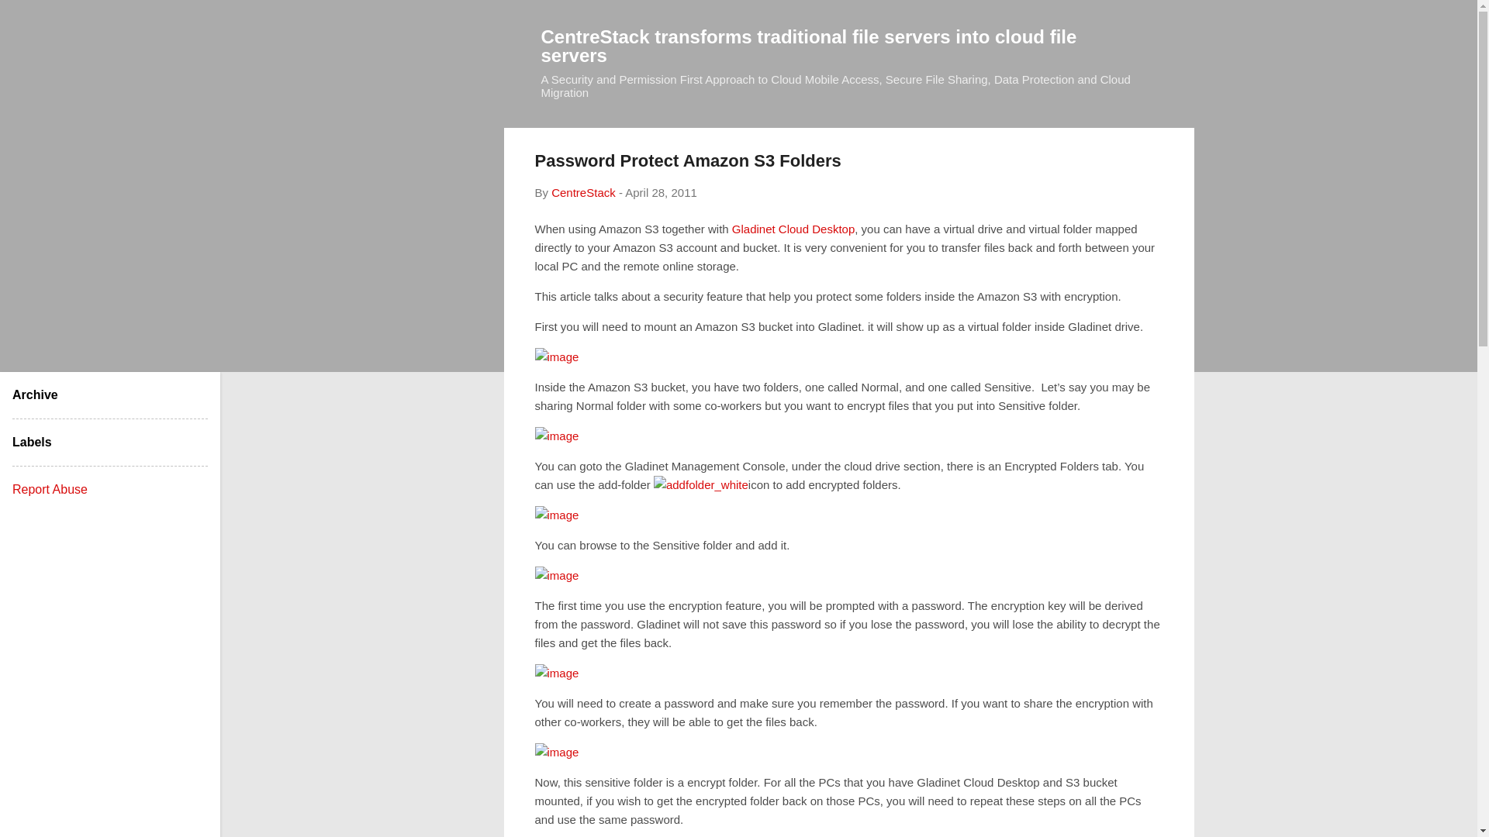  What do you see at coordinates (557, 435) in the screenshot?
I see `image` at bounding box center [557, 435].